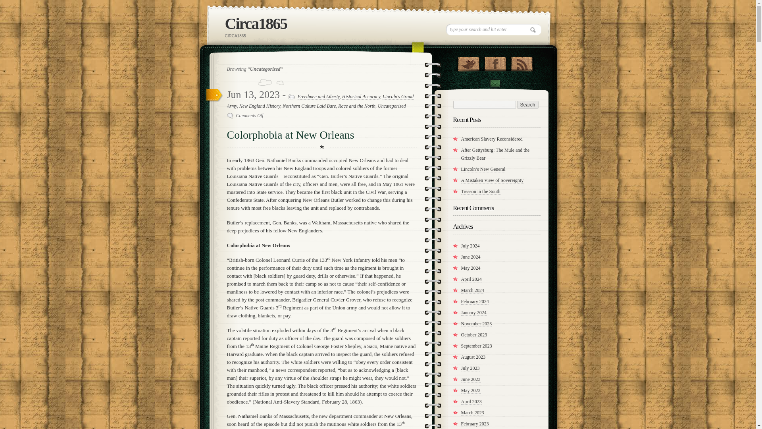 The width and height of the screenshot is (762, 429). I want to click on Race and the North, so click(357, 106).